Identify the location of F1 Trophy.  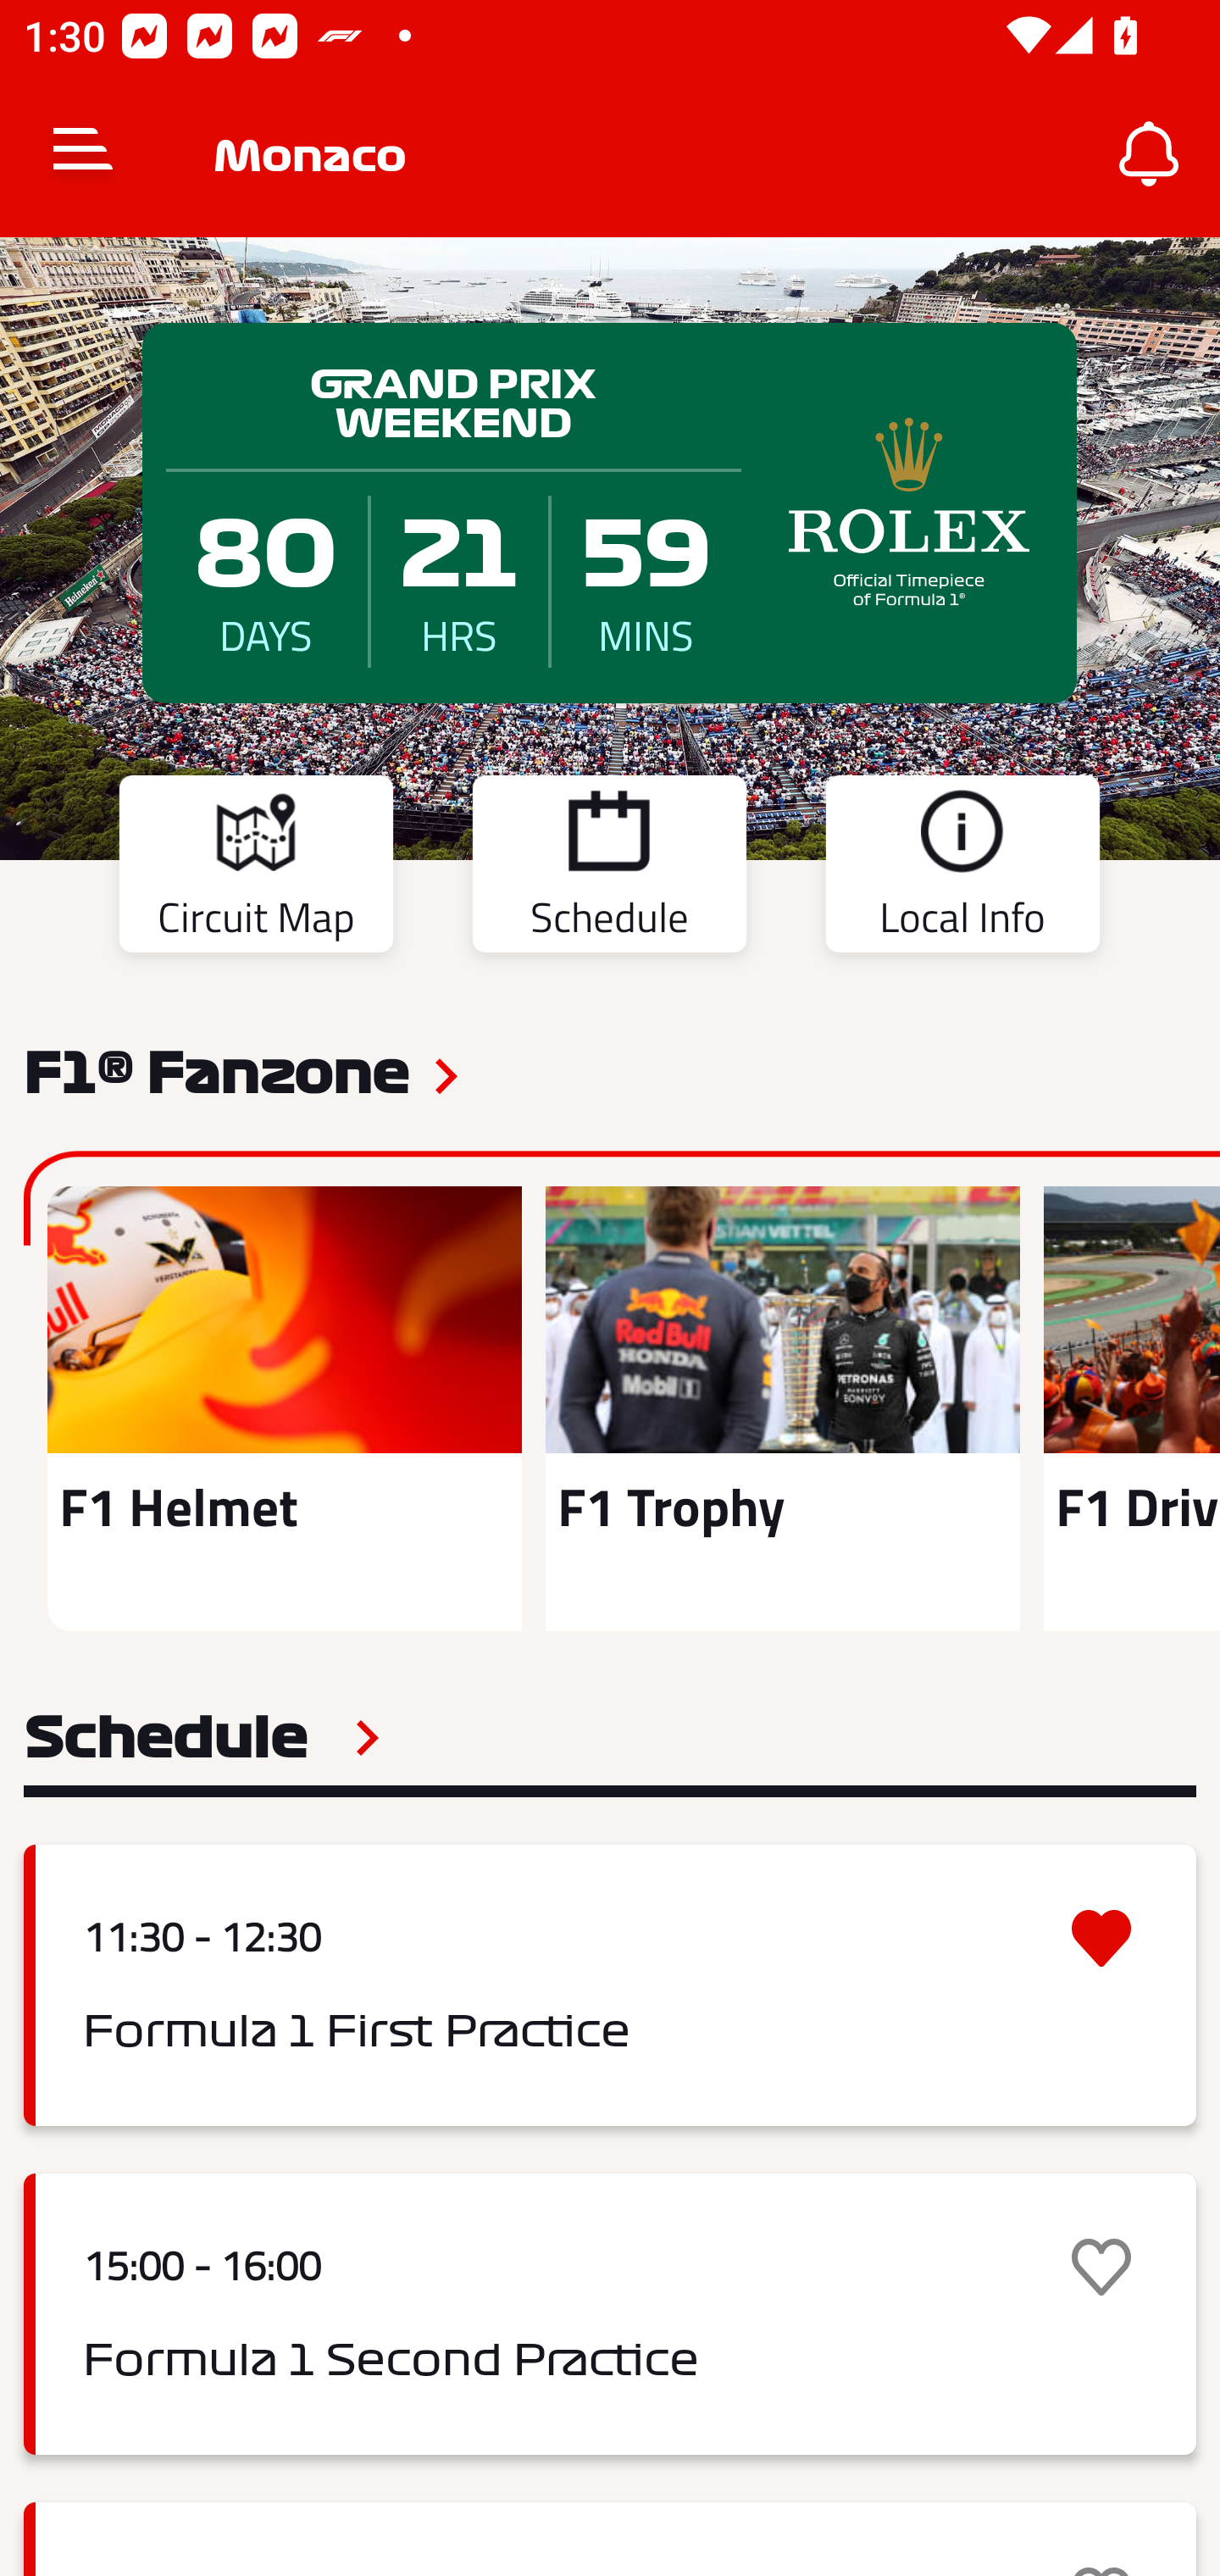
(782, 1408).